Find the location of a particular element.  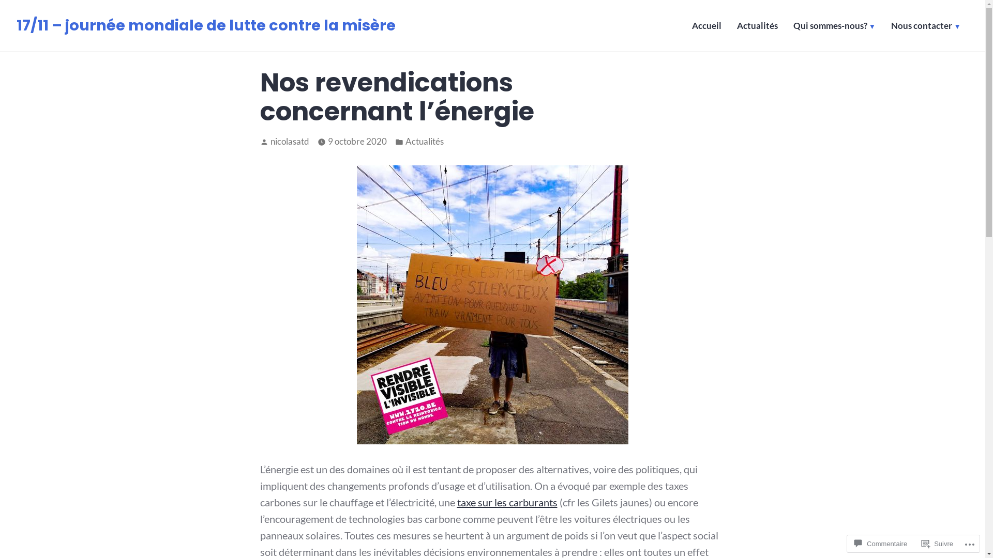

9 octobre 2020 is located at coordinates (357, 142).